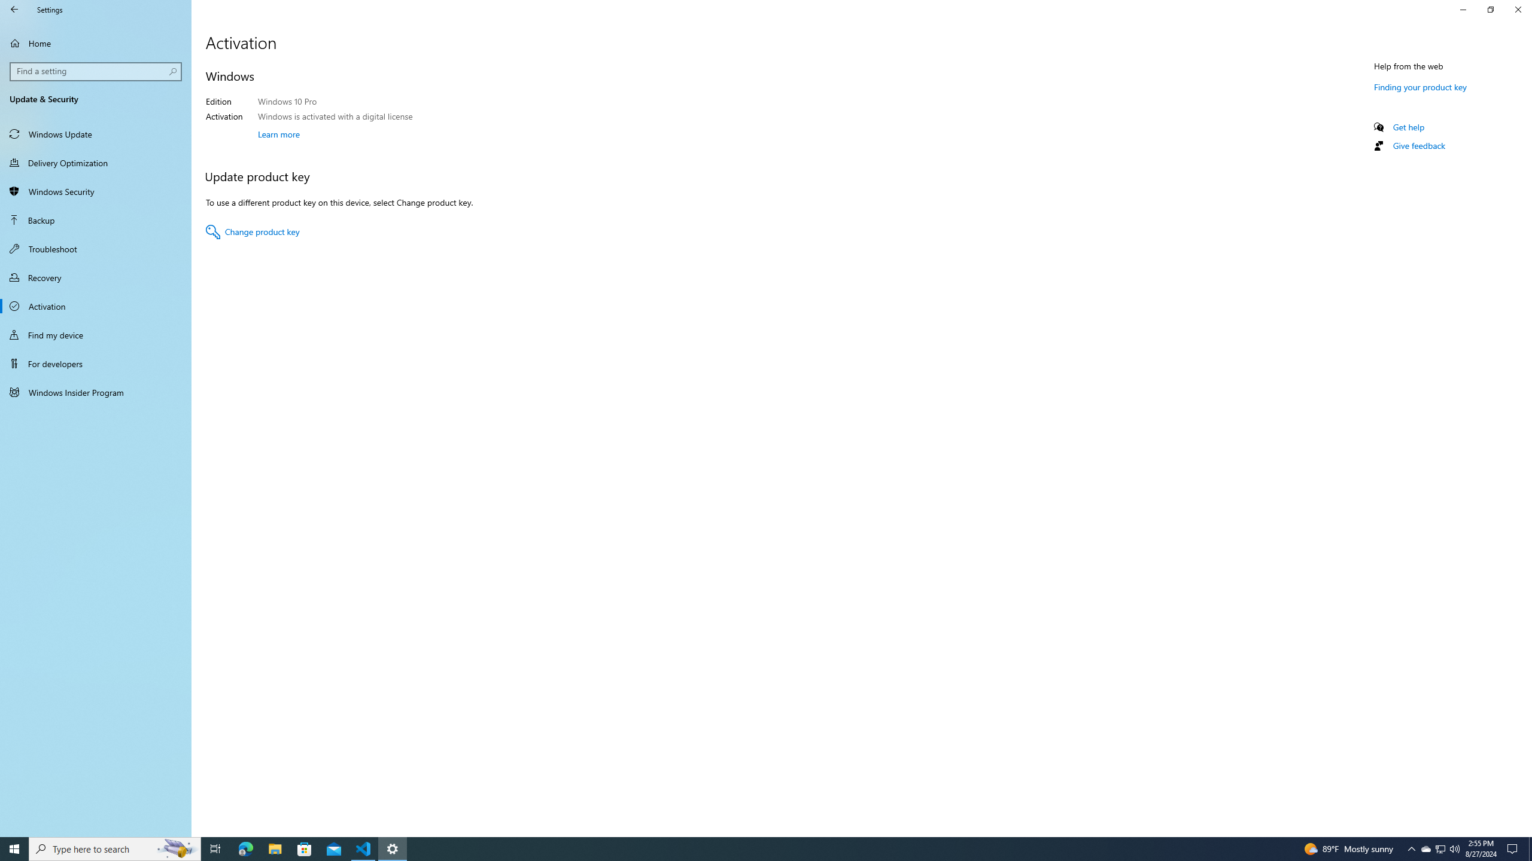  What do you see at coordinates (364, 849) in the screenshot?
I see `Close Settings` at bounding box center [364, 849].